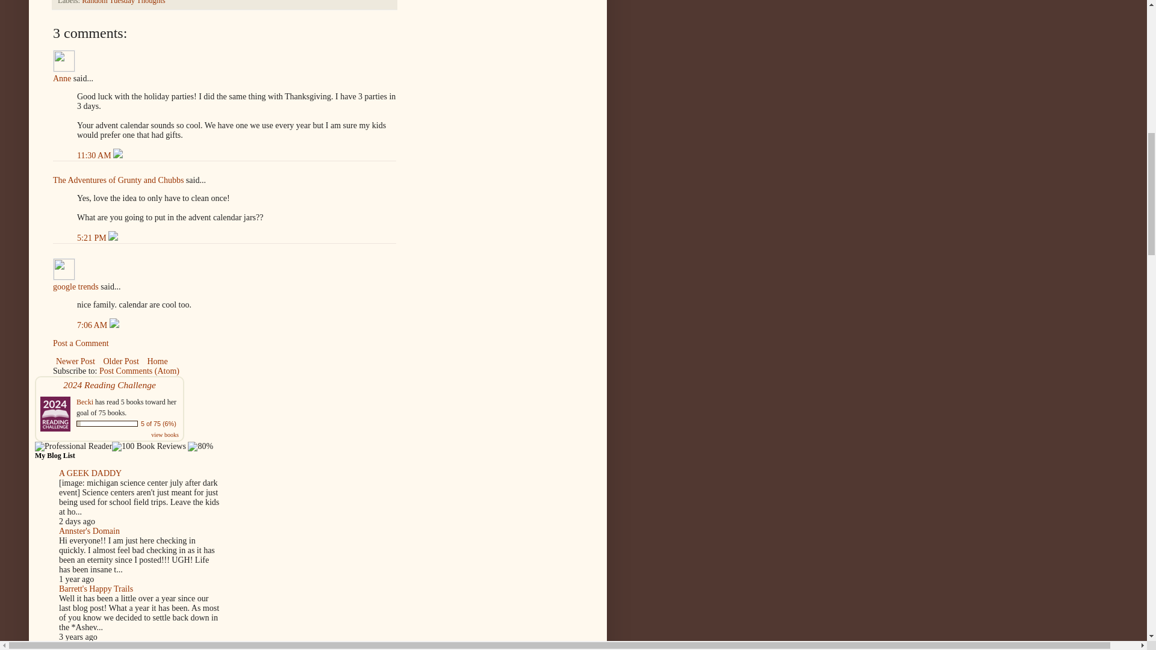  What do you see at coordinates (89, 531) in the screenshot?
I see `Annster's Domain` at bounding box center [89, 531].